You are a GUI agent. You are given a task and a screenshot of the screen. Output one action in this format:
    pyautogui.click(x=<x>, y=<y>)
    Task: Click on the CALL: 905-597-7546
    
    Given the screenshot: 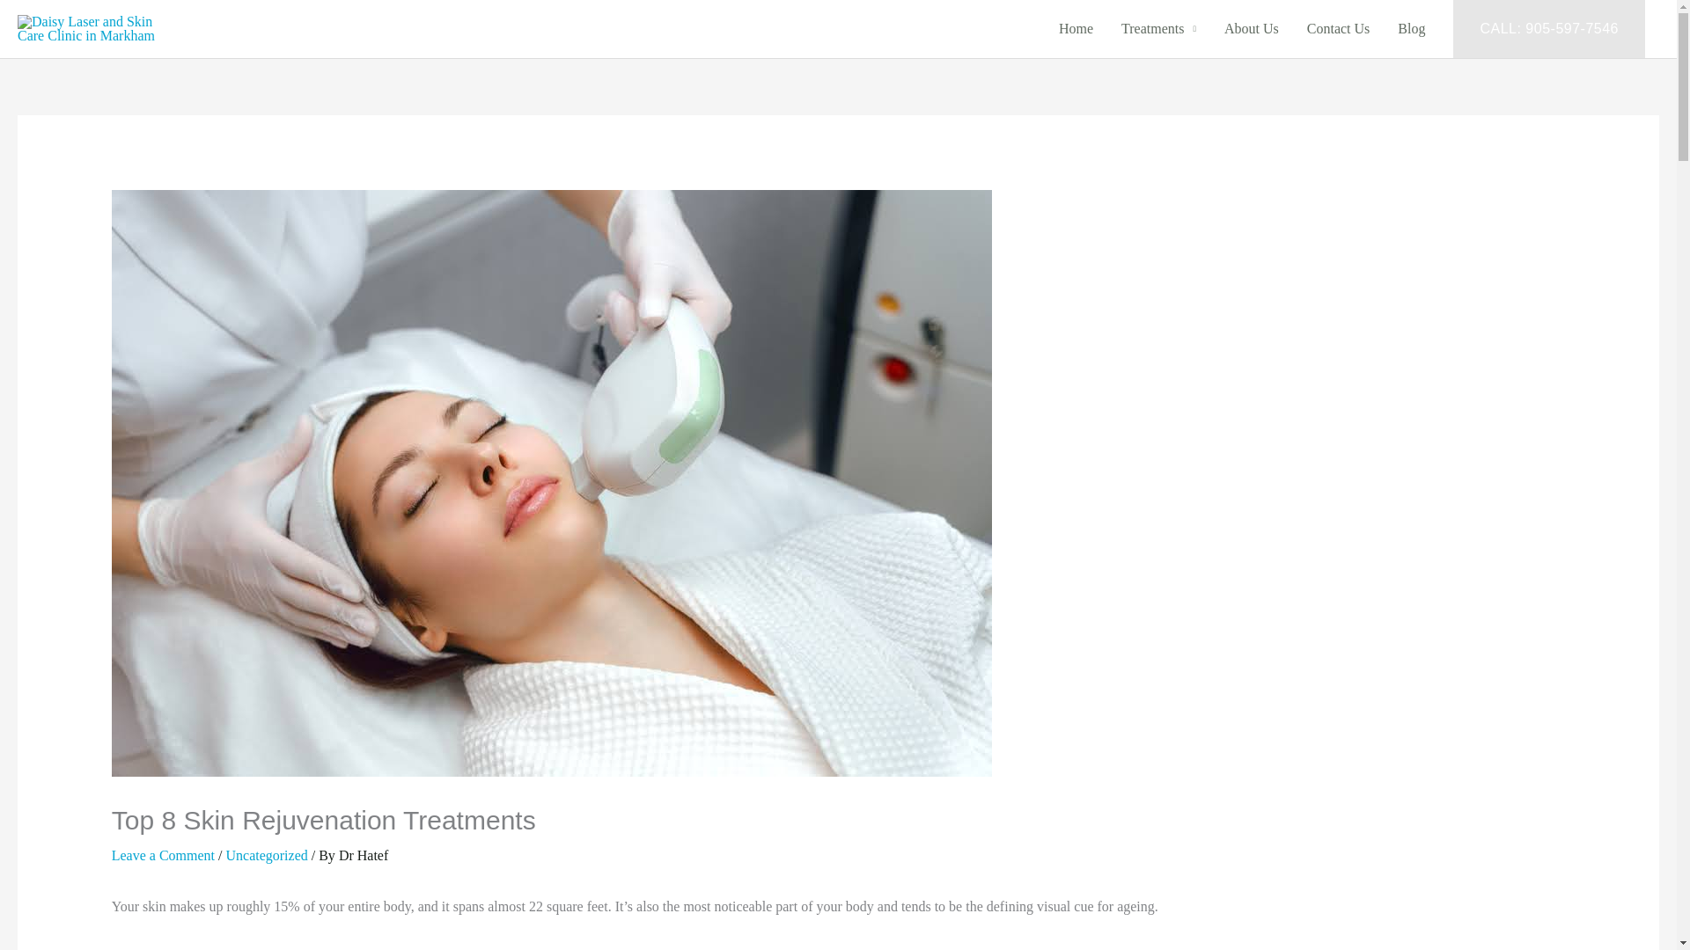 What is the action you would take?
    pyautogui.click(x=1549, y=28)
    